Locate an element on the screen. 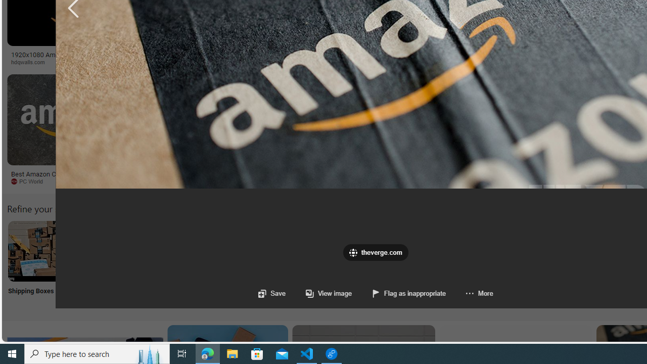 The width and height of the screenshot is (647, 364). Amazon Package Delivery Package Delivery is located at coordinates (372, 264).